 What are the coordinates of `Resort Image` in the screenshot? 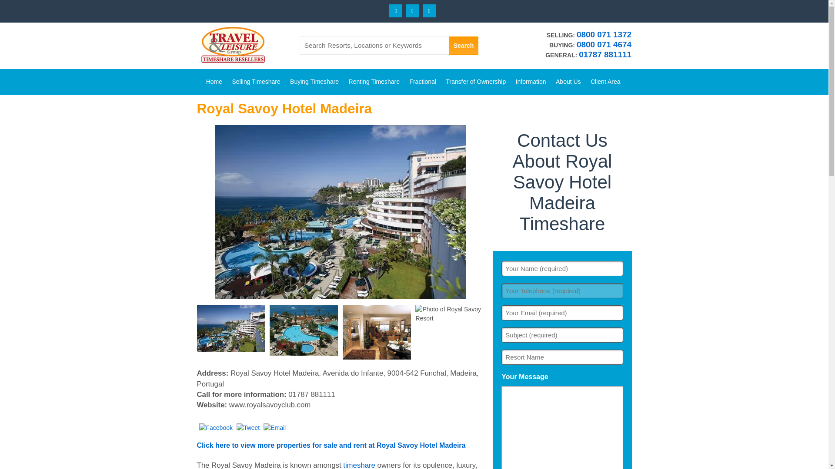 It's located at (340, 212).